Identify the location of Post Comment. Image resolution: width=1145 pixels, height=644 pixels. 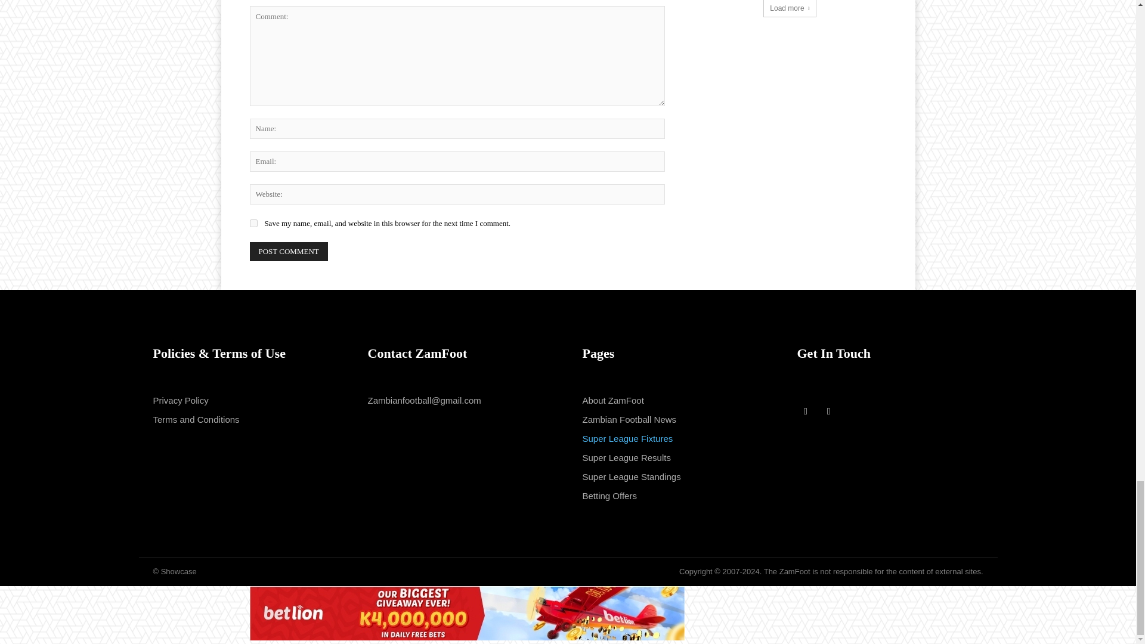
(289, 252).